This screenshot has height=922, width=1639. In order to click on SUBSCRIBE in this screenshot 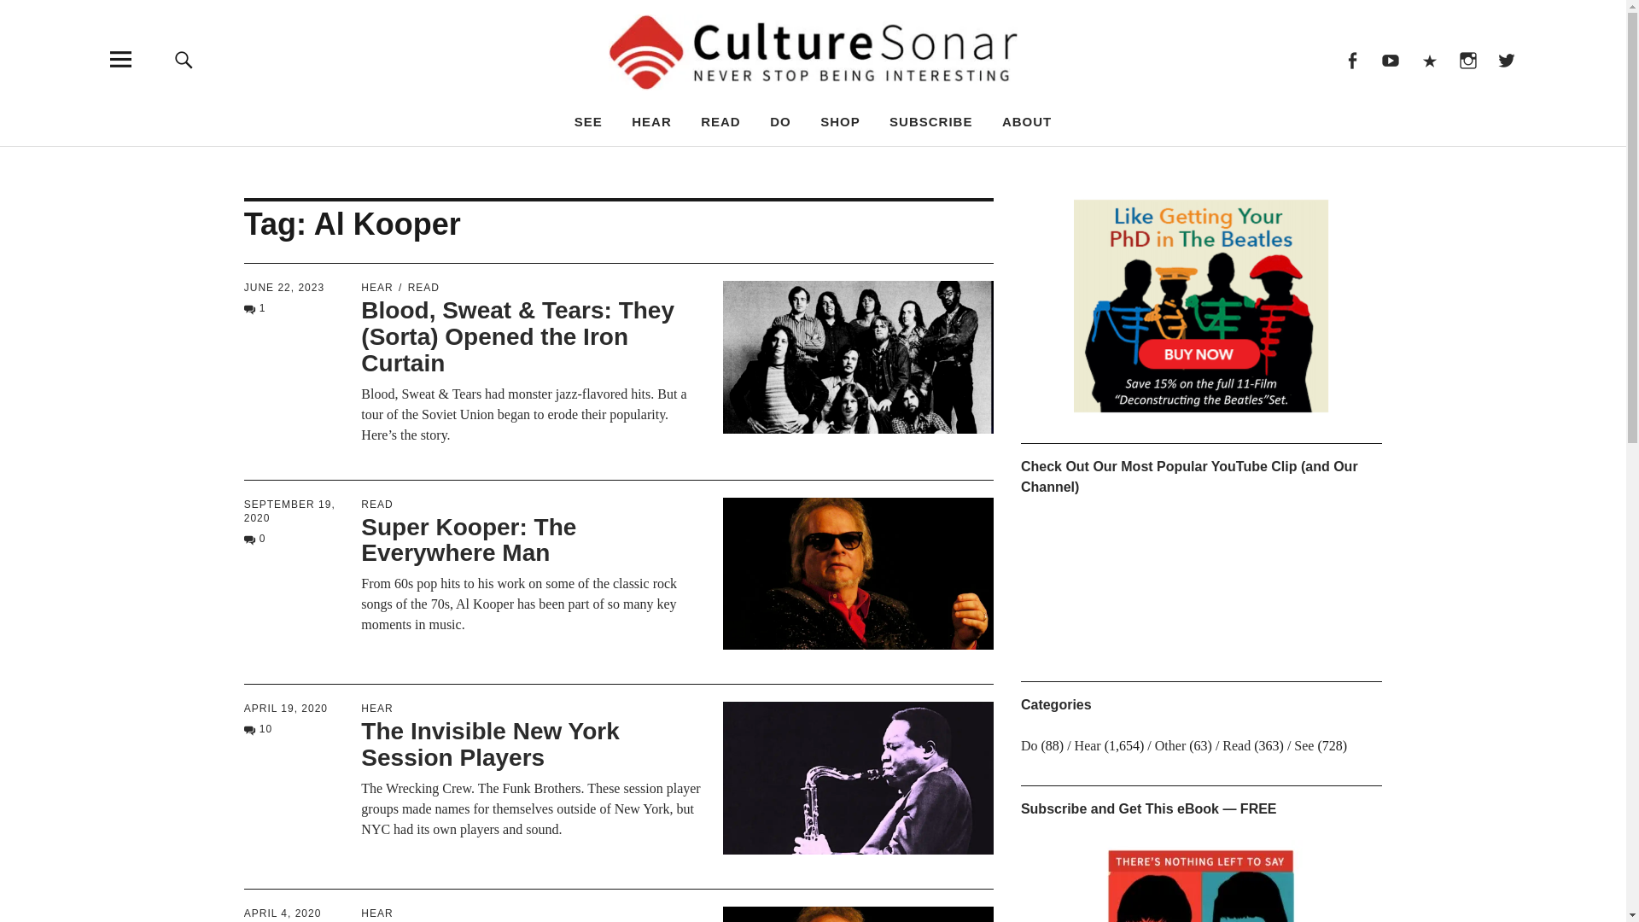, I will do `click(930, 121)`.